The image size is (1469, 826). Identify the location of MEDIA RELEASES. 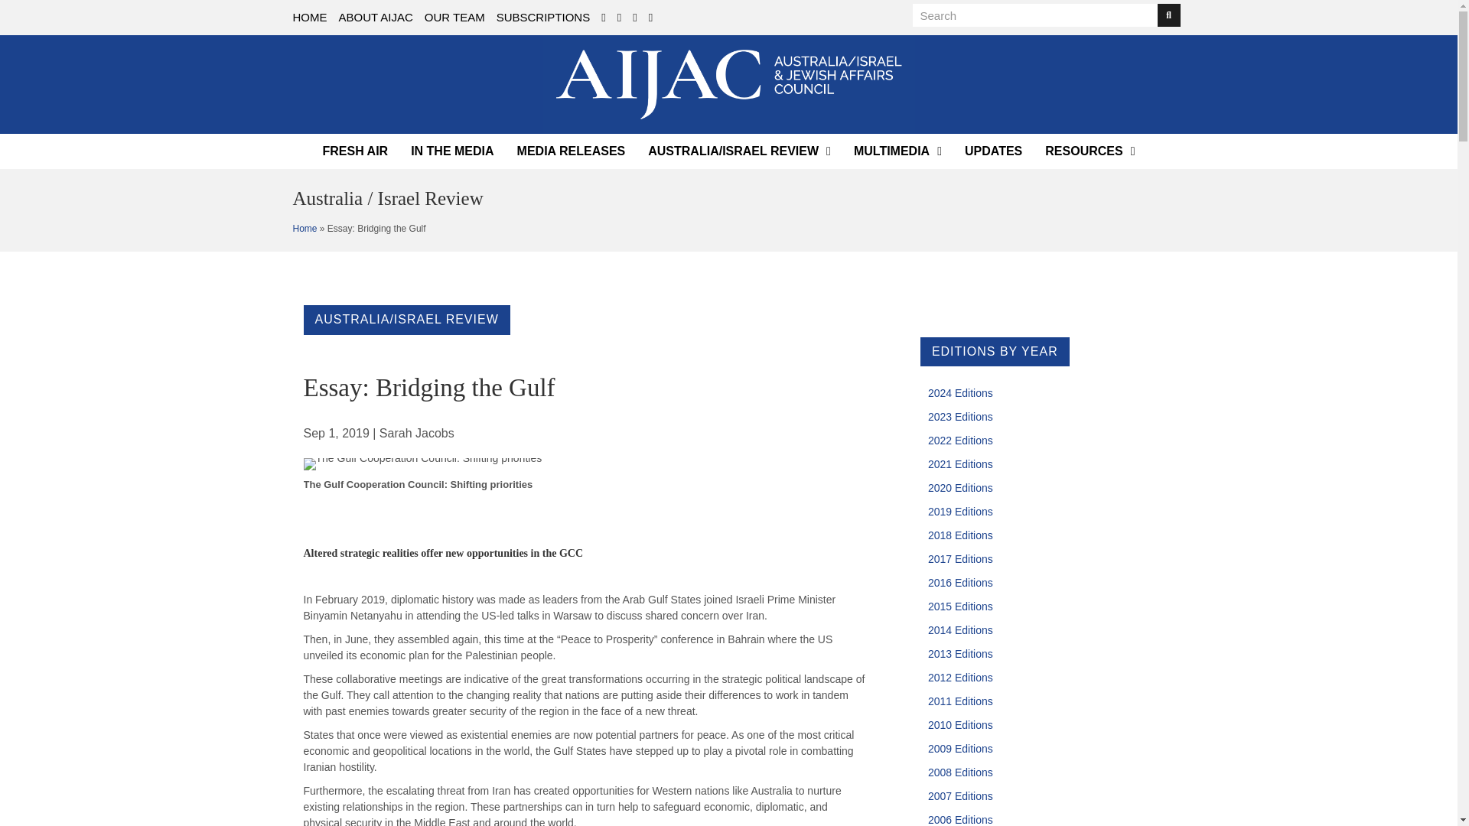
(571, 151).